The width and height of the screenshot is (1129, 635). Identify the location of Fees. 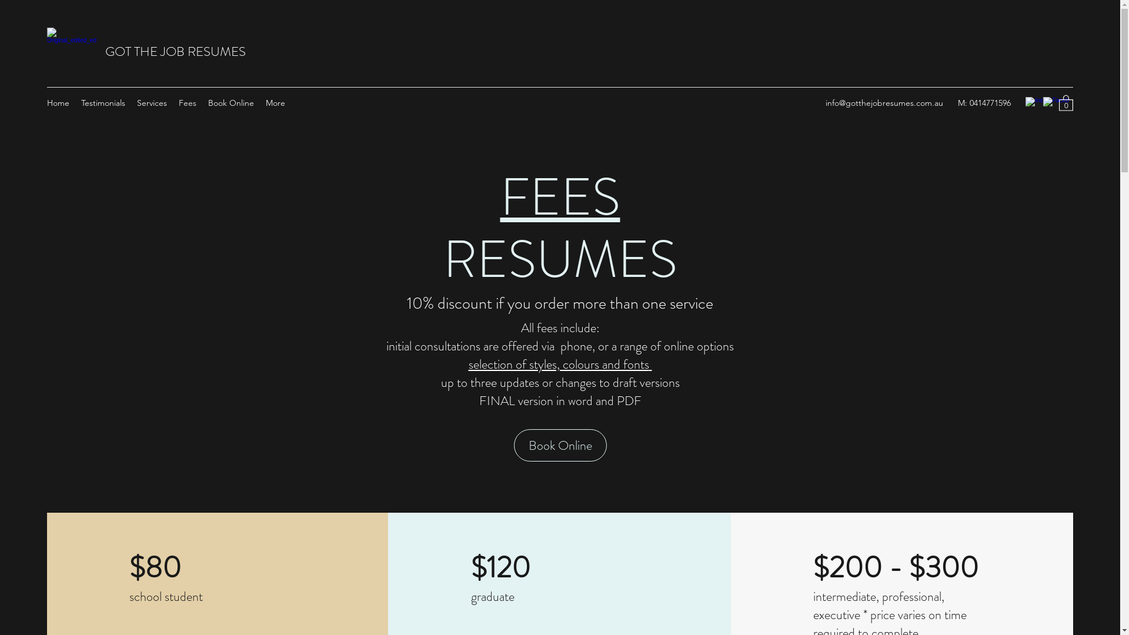
(188, 103).